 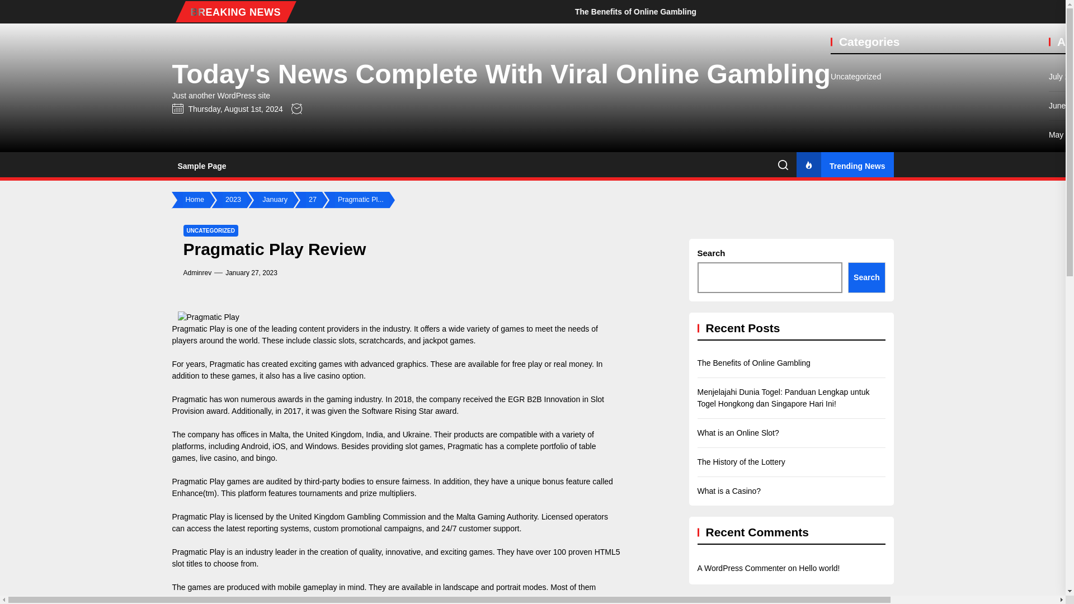 I want to click on Today's News Complete With Viral Online Gambling, so click(x=501, y=74).